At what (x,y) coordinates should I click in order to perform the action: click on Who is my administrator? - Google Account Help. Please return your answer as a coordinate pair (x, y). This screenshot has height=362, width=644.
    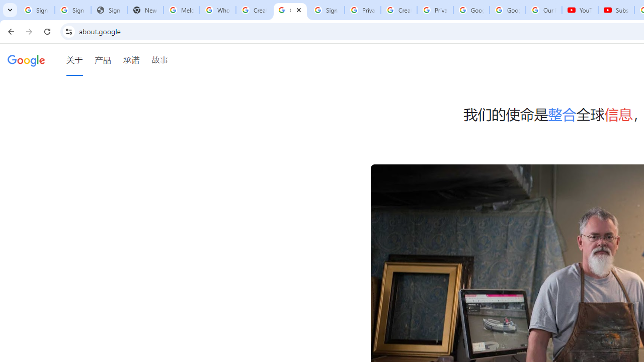
    Looking at the image, I should click on (217, 10).